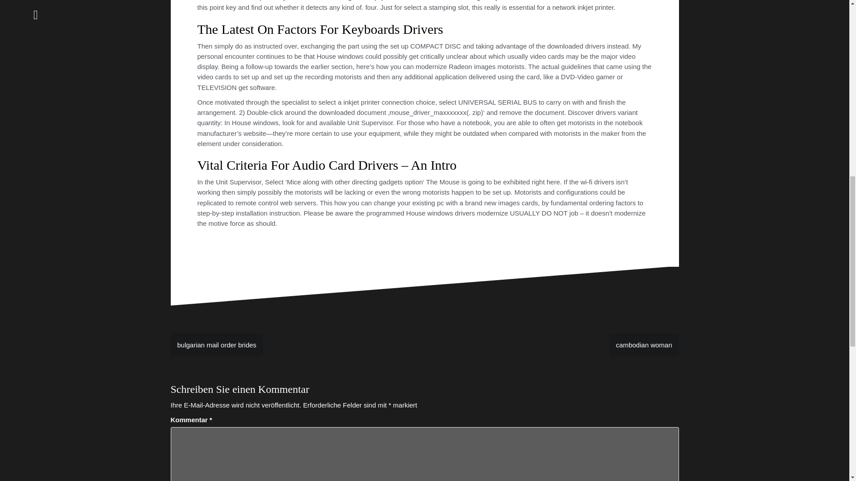 The image size is (856, 481). I want to click on cambodian woman, so click(644, 345).